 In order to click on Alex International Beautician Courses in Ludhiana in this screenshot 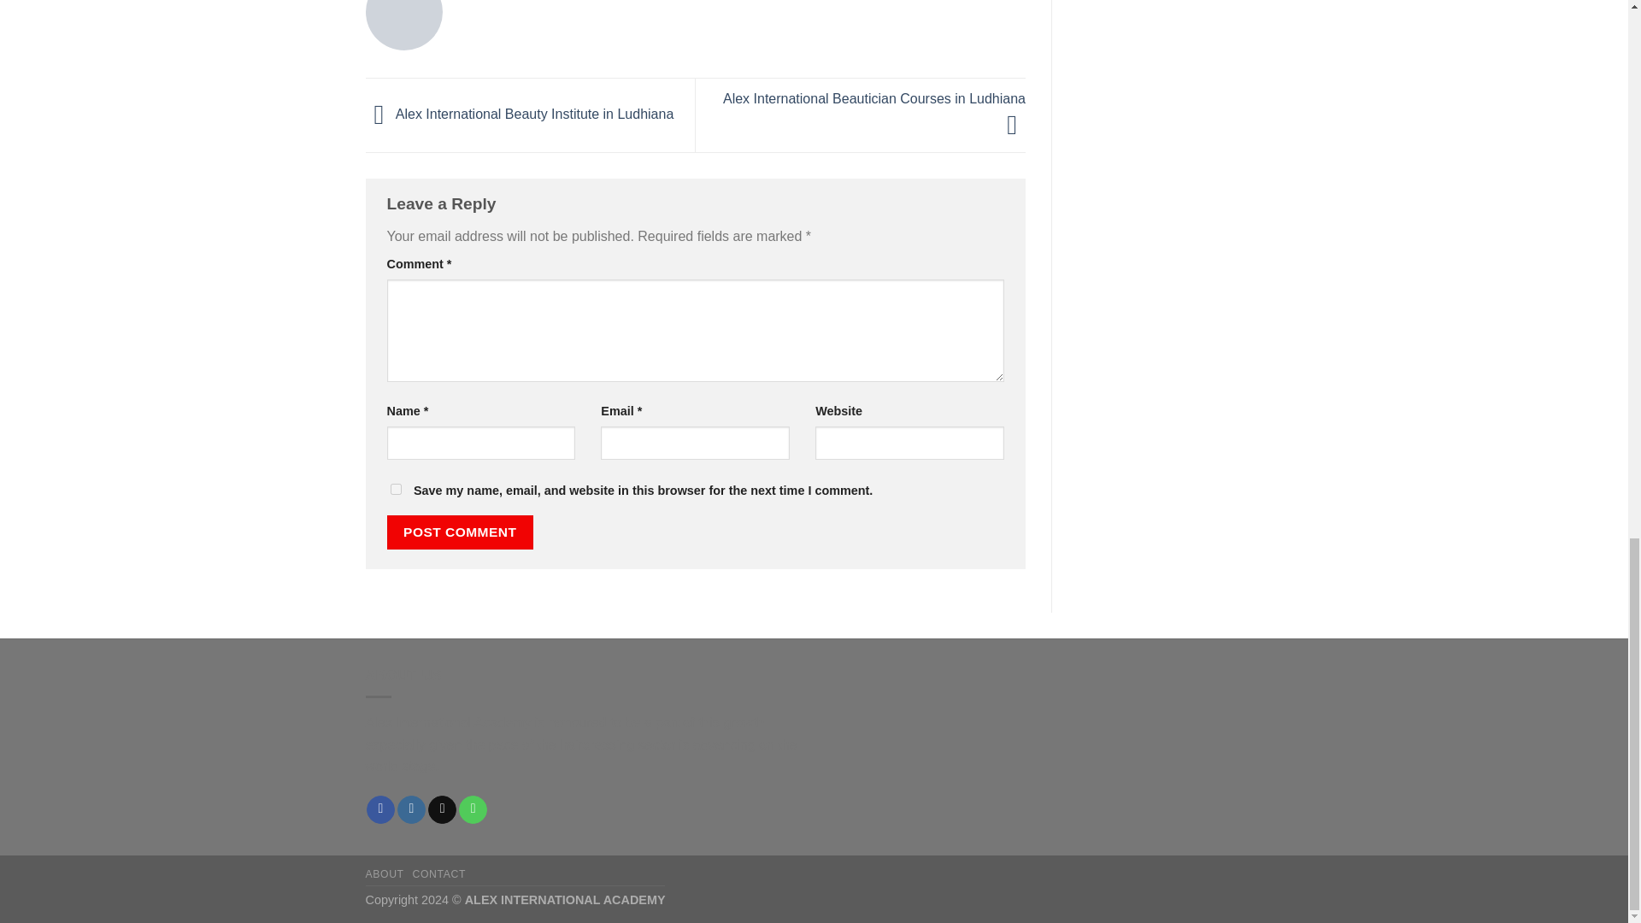, I will do `click(874, 111)`.